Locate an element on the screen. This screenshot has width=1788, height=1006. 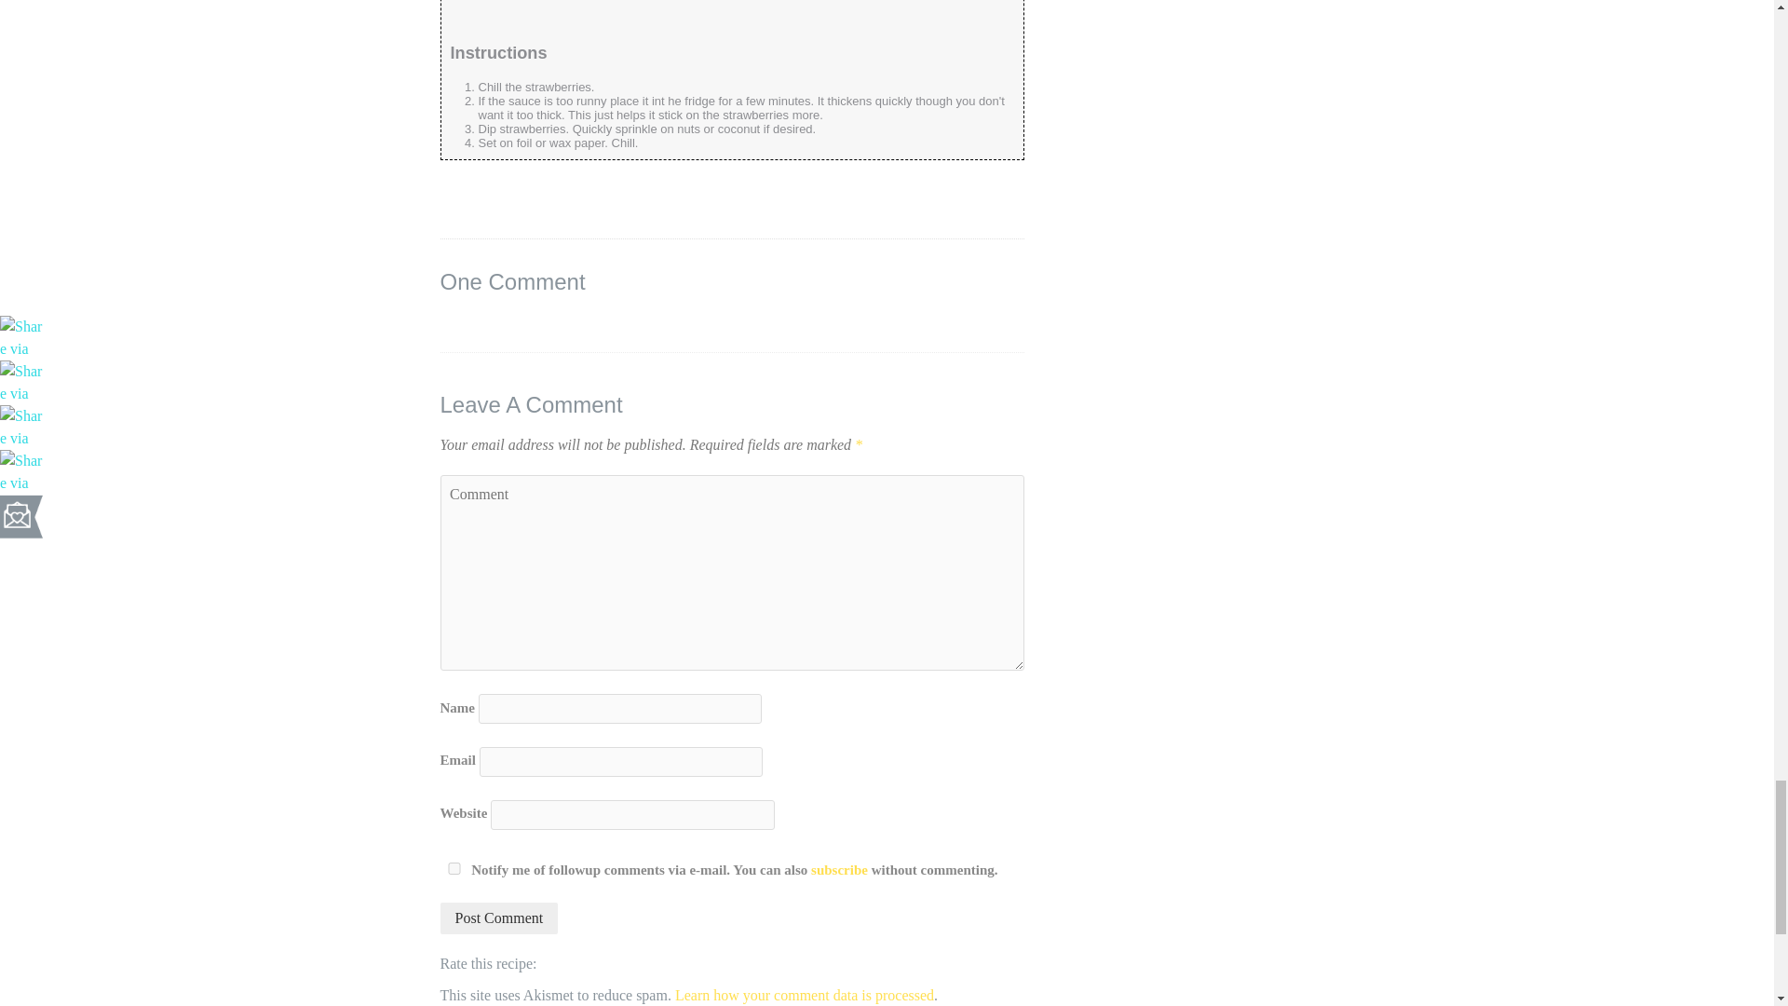
Post Comment is located at coordinates (499, 918).